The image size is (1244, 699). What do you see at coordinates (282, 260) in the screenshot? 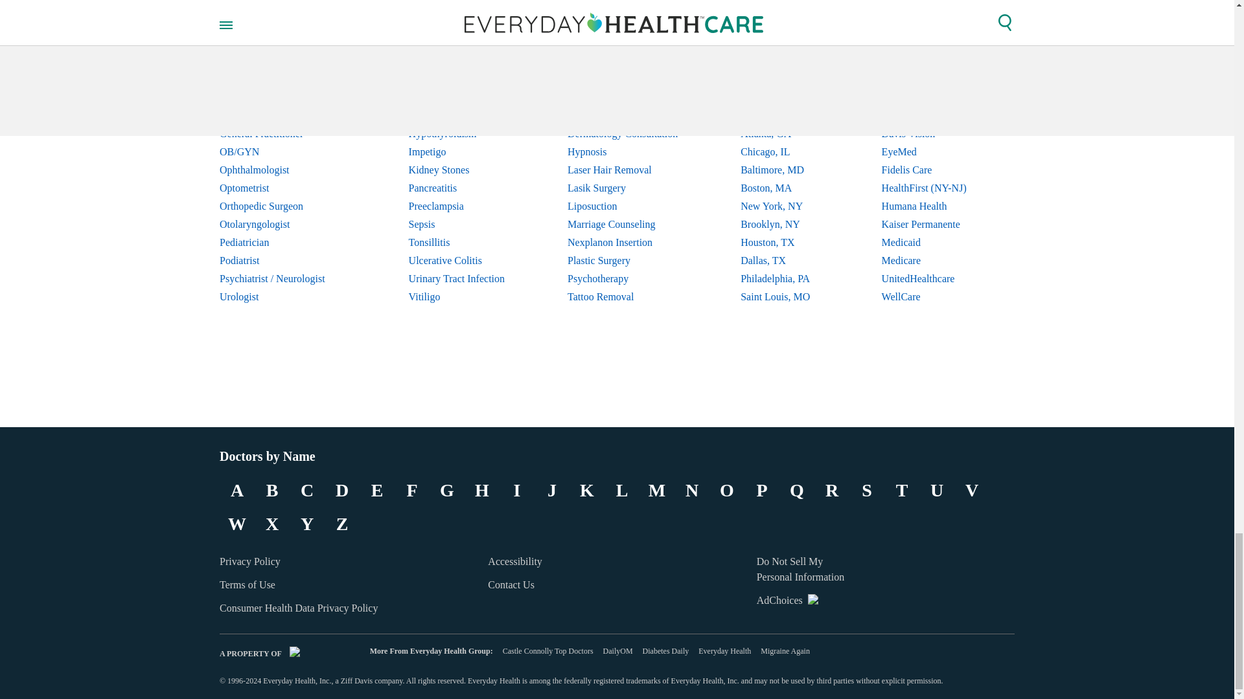
I see `Podiatrist` at bounding box center [282, 260].